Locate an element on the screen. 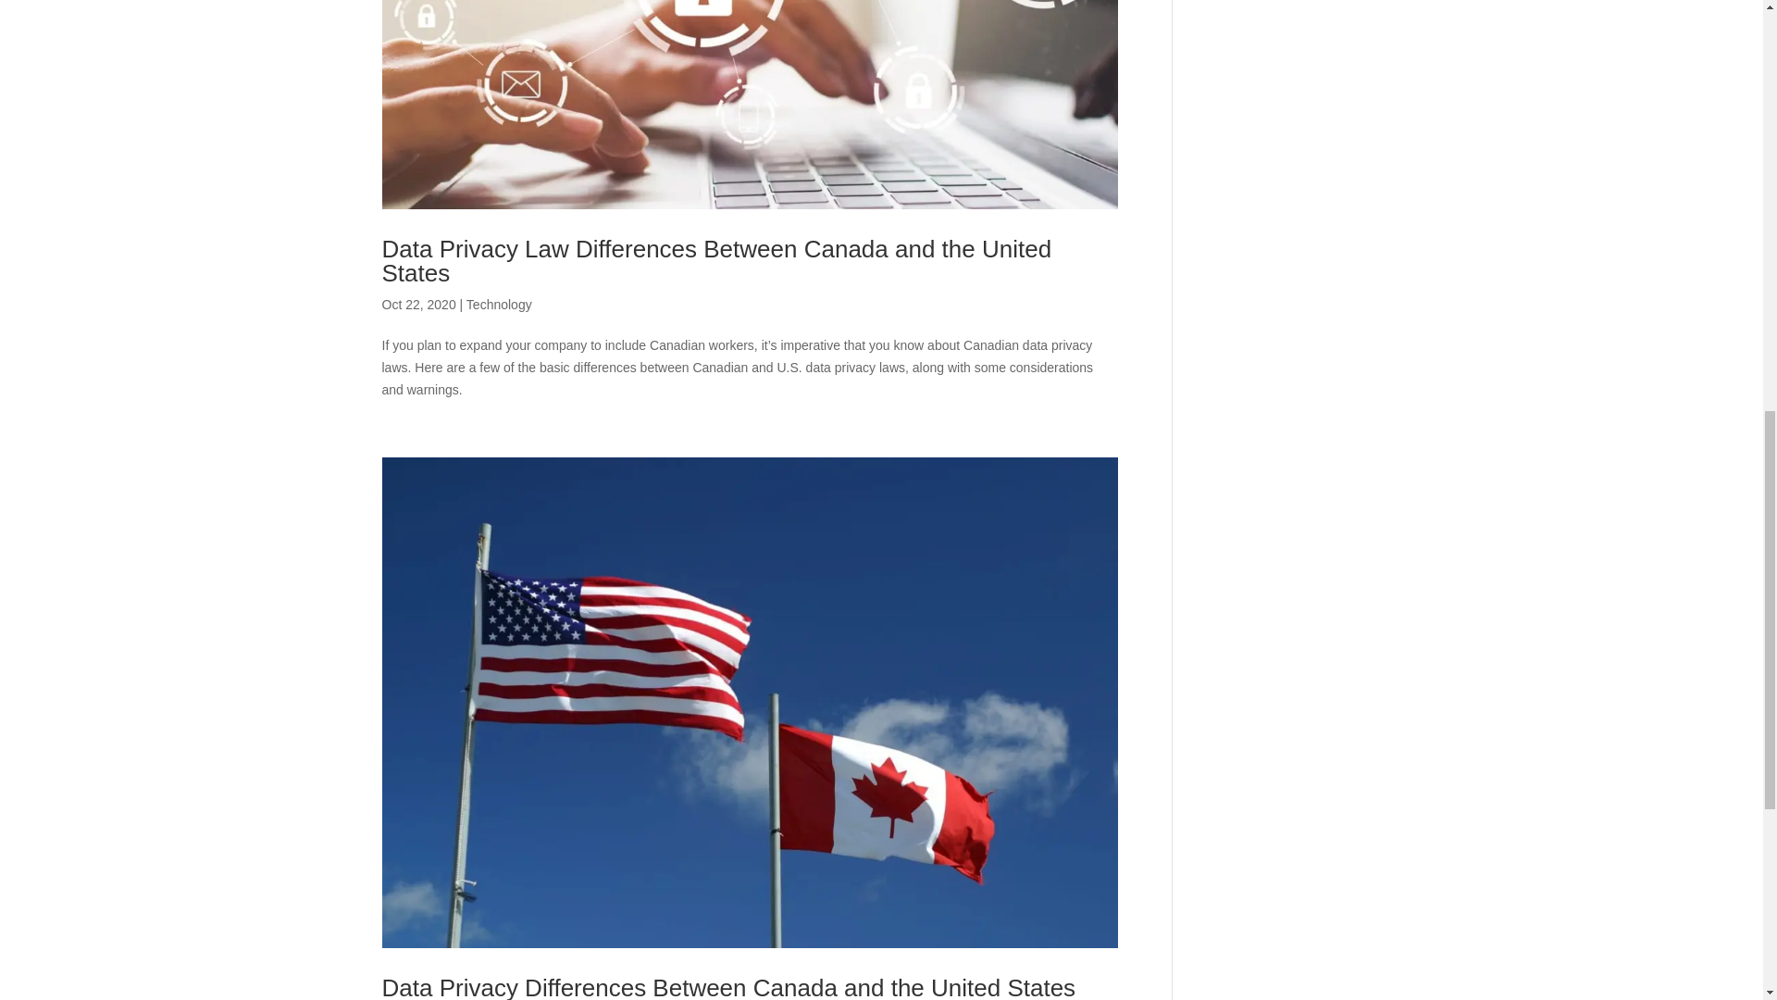 The width and height of the screenshot is (1777, 1000). Technology is located at coordinates (498, 304).